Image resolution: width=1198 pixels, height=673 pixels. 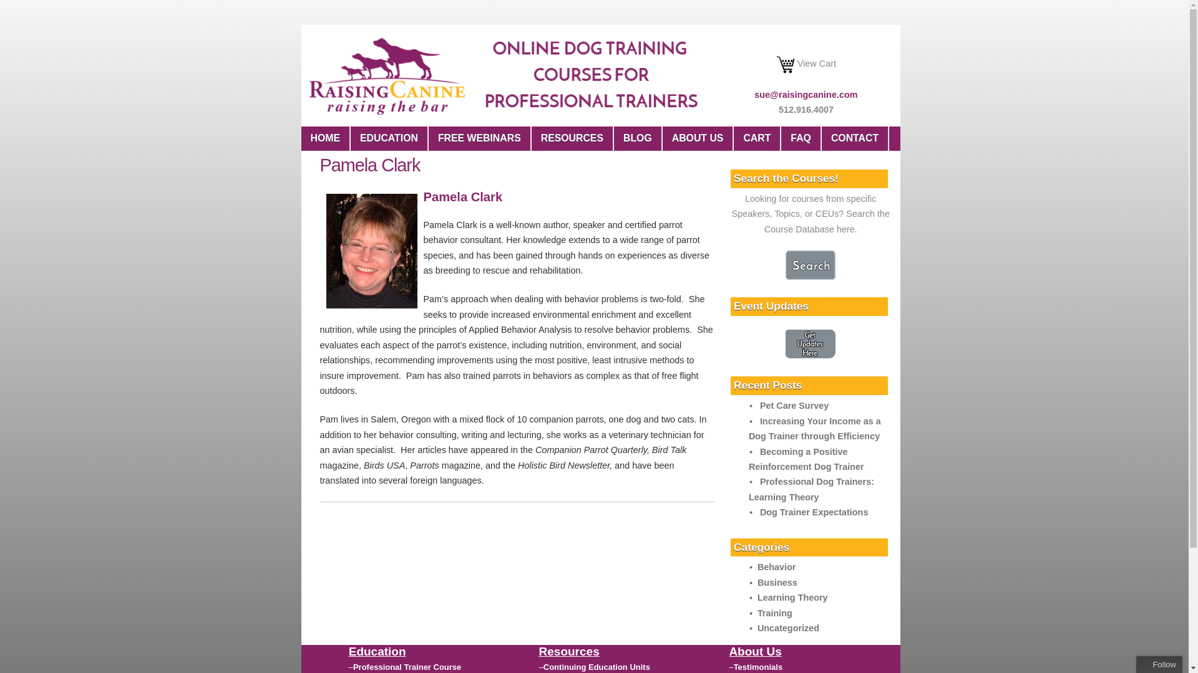 What do you see at coordinates (389, 138) in the screenshot?
I see `EDUCATION` at bounding box center [389, 138].